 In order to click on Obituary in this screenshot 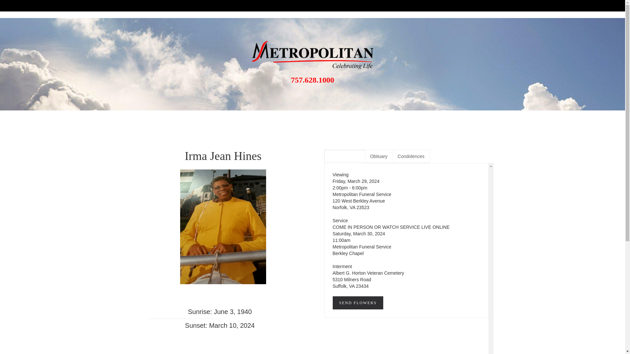, I will do `click(379, 156)`.